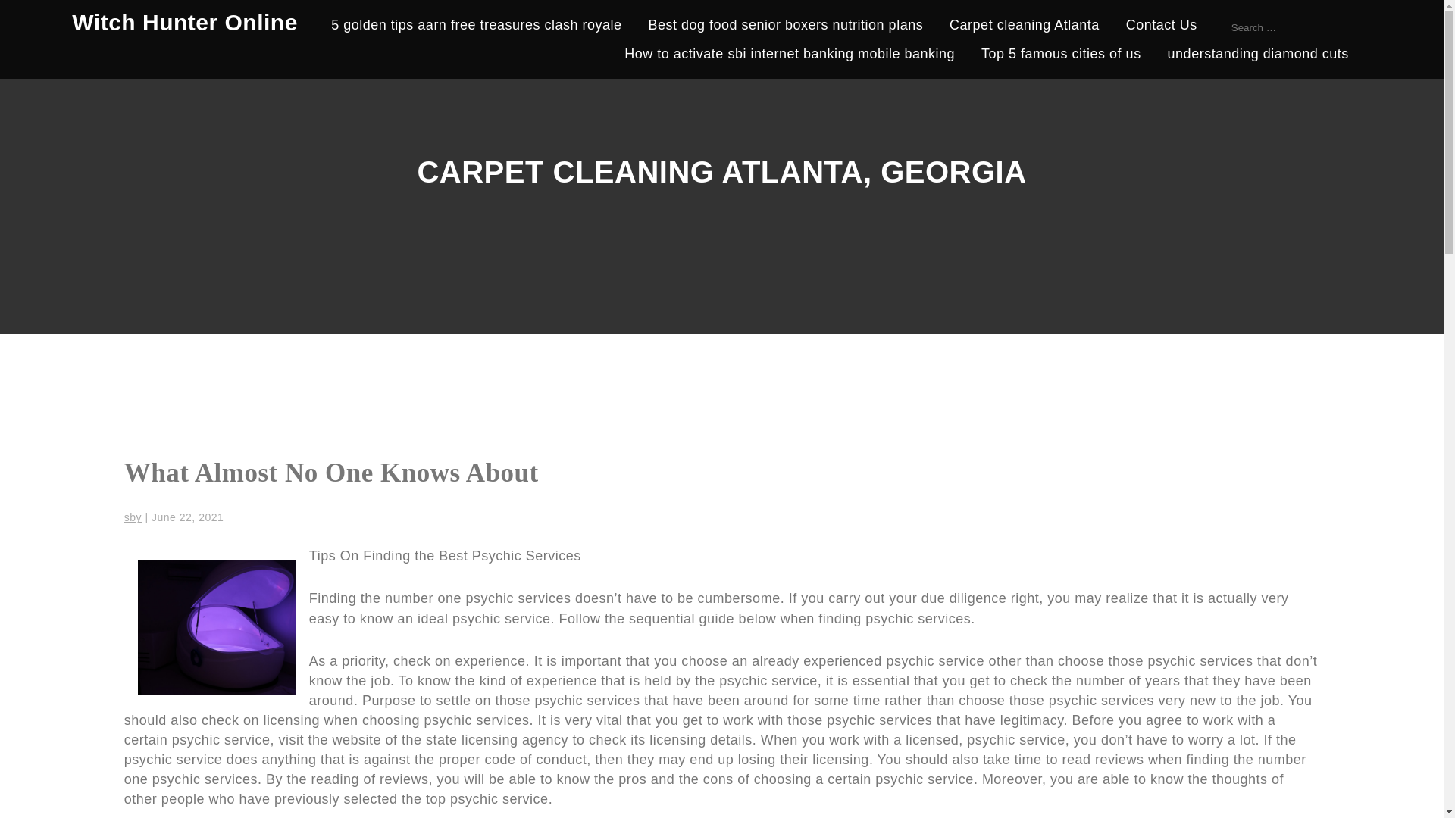  I want to click on What Almost No One Knows About, so click(330, 473).